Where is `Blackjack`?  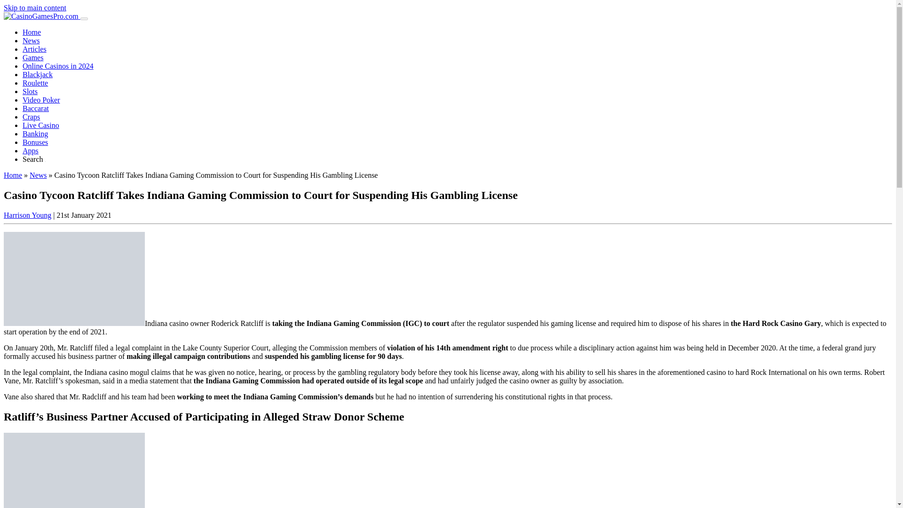 Blackjack is located at coordinates (38, 74).